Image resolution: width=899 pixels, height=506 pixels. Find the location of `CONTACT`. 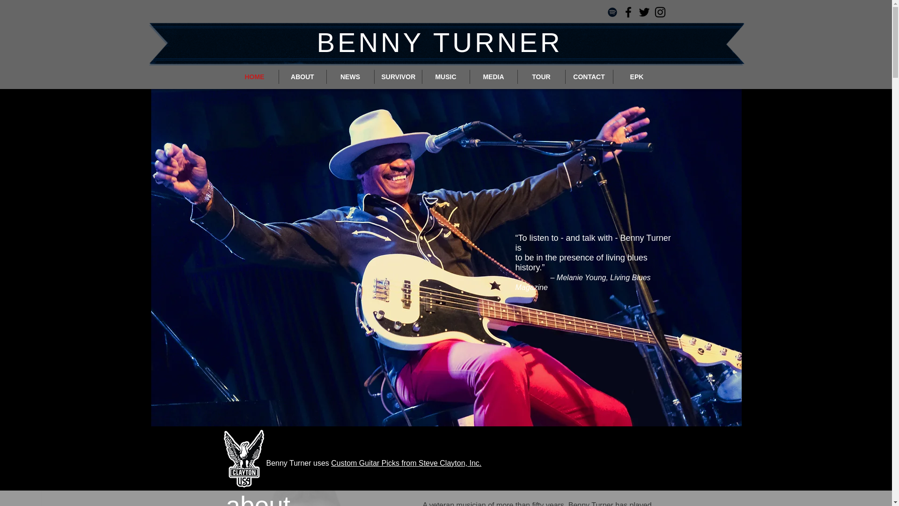

CONTACT is located at coordinates (589, 77).